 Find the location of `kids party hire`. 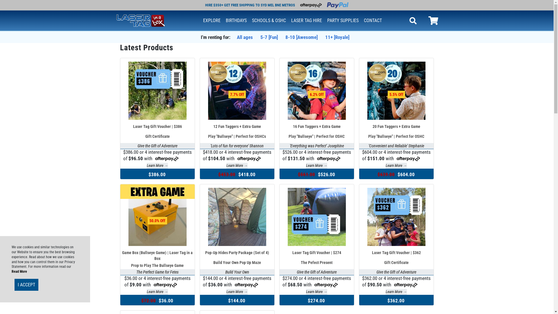

kids party hire is located at coordinates (141, 20).